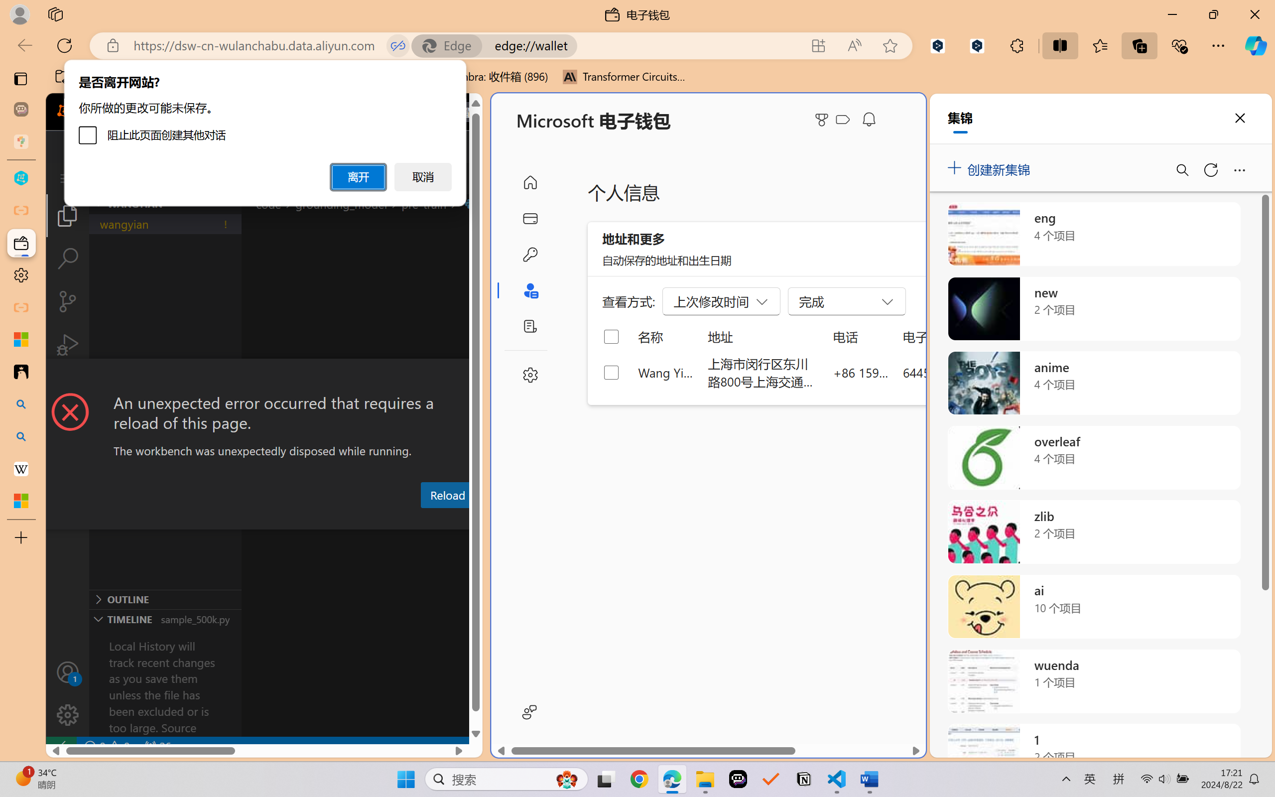 The width and height of the screenshot is (1275, 797). Describe the element at coordinates (625, 77) in the screenshot. I see `Transformer Circuits Thread` at that location.